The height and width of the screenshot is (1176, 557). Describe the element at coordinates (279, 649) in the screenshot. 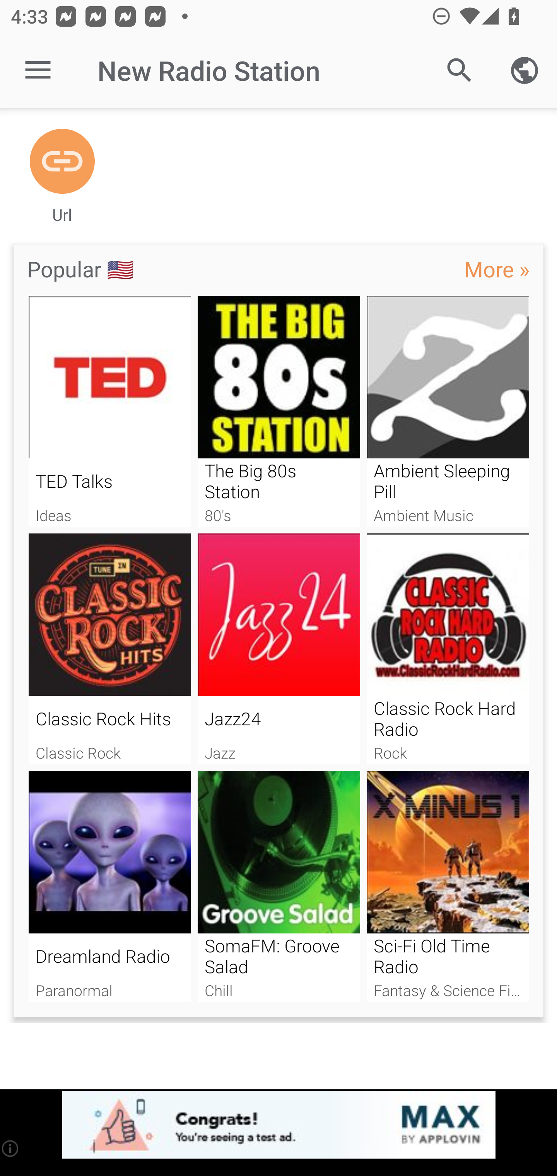

I see `Jazz24 Jazz` at that location.